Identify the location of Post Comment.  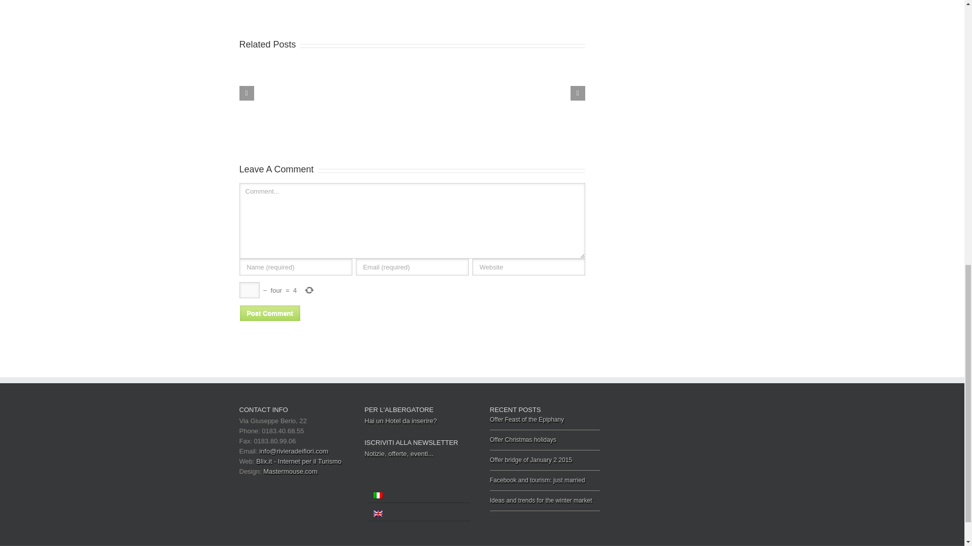
(269, 313).